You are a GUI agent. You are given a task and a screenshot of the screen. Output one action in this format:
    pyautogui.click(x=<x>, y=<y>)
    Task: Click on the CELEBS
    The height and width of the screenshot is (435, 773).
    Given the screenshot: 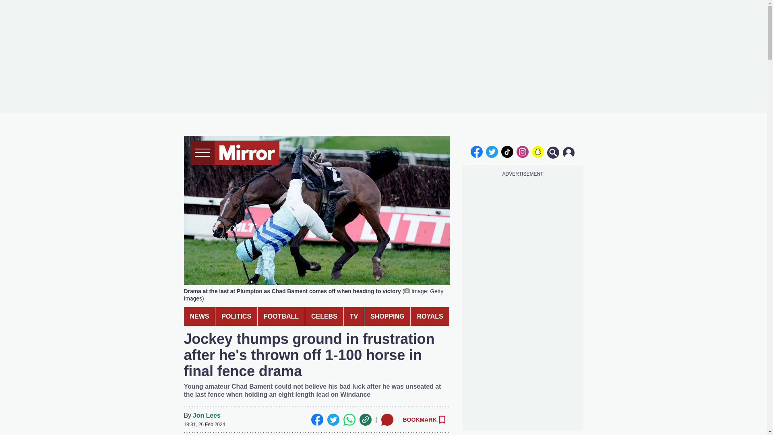 What is the action you would take?
    pyautogui.click(x=324, y=316)
    